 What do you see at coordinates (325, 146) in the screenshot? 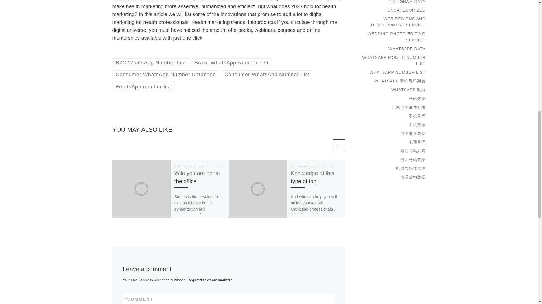
I see `Previous related articles` at bounding box center [325, 146].